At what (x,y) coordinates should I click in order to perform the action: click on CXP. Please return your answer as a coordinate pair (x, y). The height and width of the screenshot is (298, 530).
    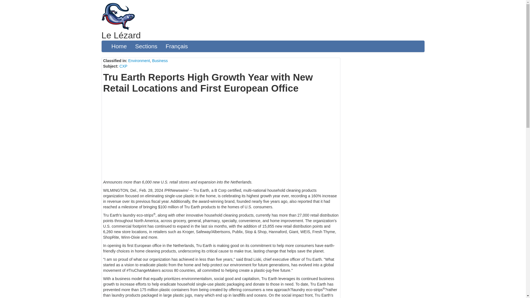
    Looking at the image, I should click on (124, 66).